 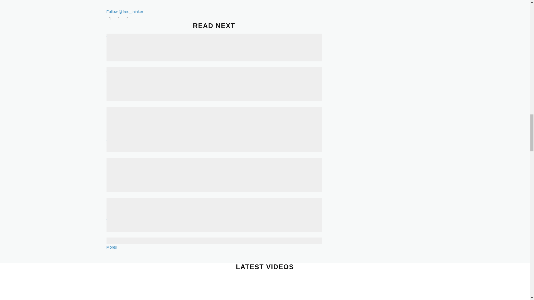 What do you see at coordinates (110, 18) in the screenshot?
I see `Follow me on Twitter` at bounding box center [110, 18].